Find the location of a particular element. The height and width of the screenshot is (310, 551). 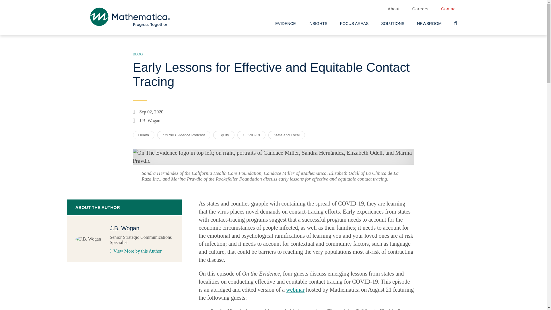

Careers is located at coordinates (420, 9).